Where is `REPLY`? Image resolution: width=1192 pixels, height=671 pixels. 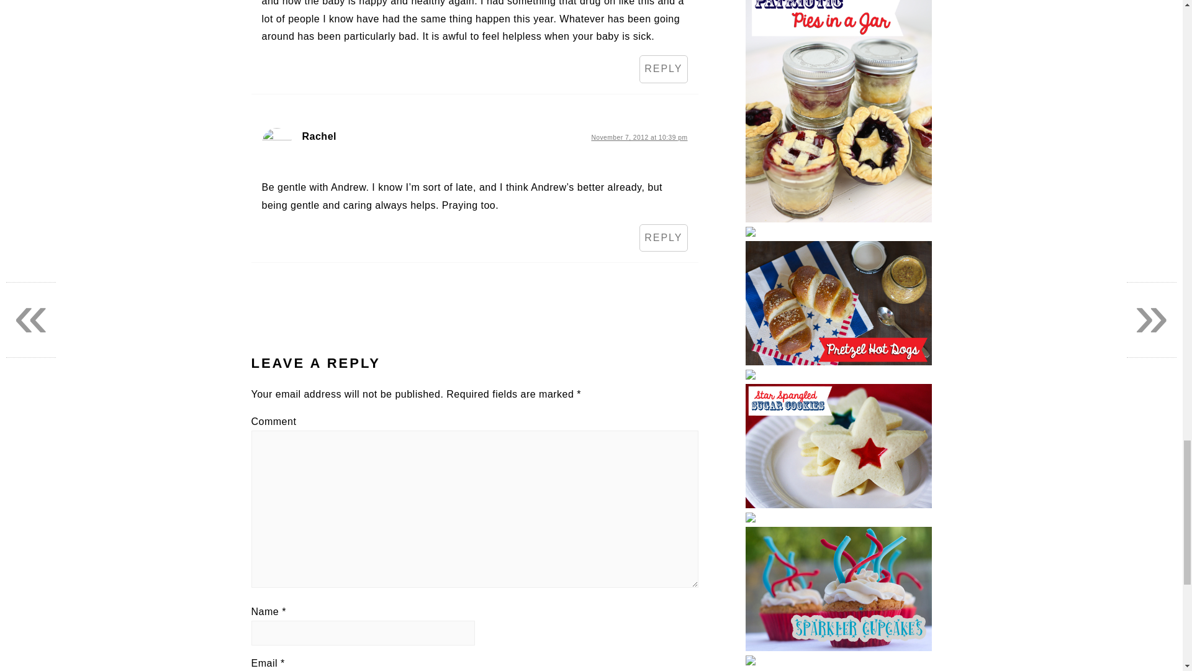
REPLY is located at coordinates (663, 68).